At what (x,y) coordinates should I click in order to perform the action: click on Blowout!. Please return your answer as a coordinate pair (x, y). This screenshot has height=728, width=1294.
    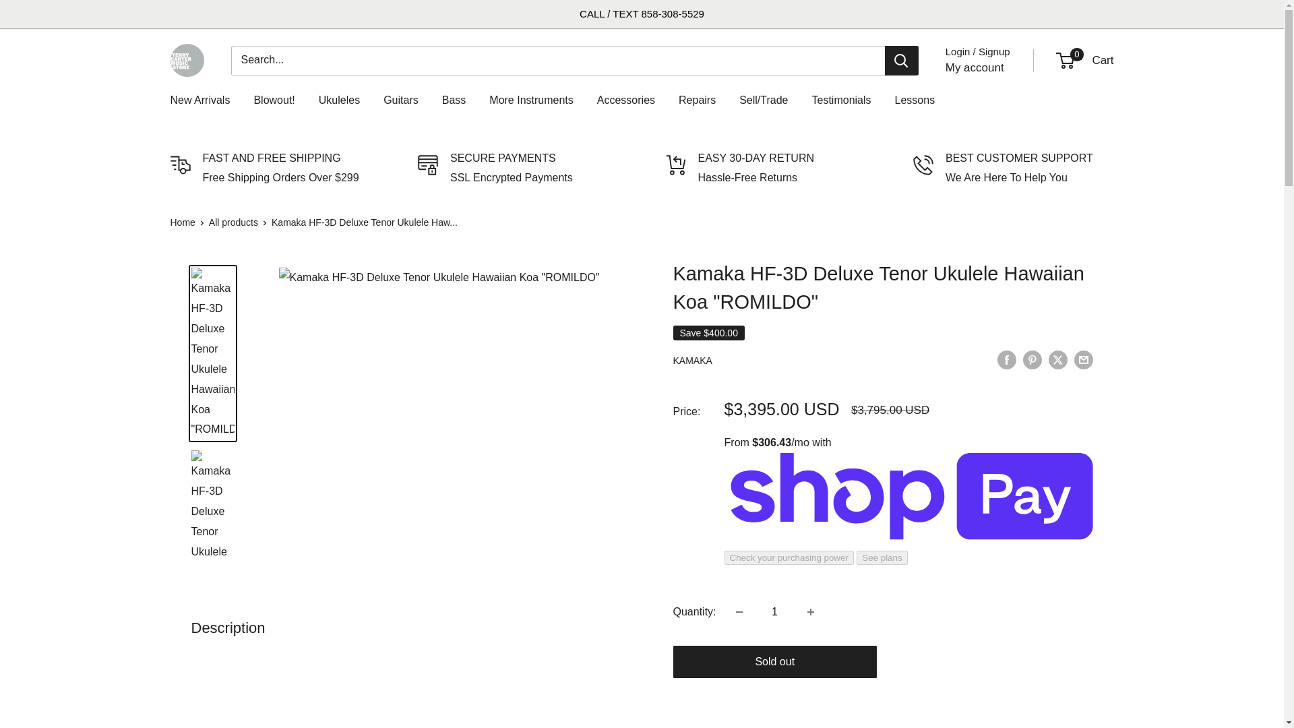
    Looking at the image, I should click on (274, 100).